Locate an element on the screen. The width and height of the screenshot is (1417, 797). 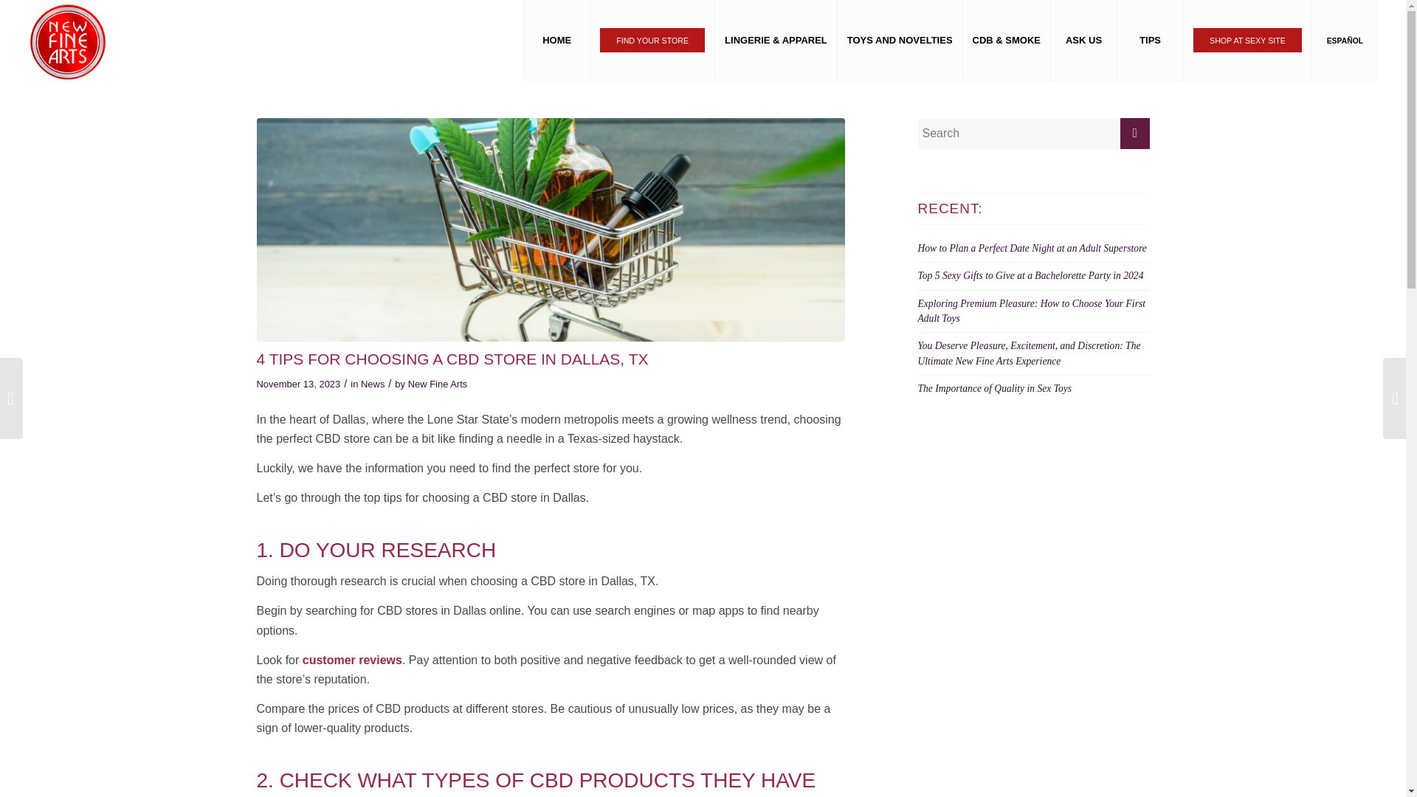
How to Plan a Perfect Date Night at an Adult Superstore is located at coordinates (1032, 248).